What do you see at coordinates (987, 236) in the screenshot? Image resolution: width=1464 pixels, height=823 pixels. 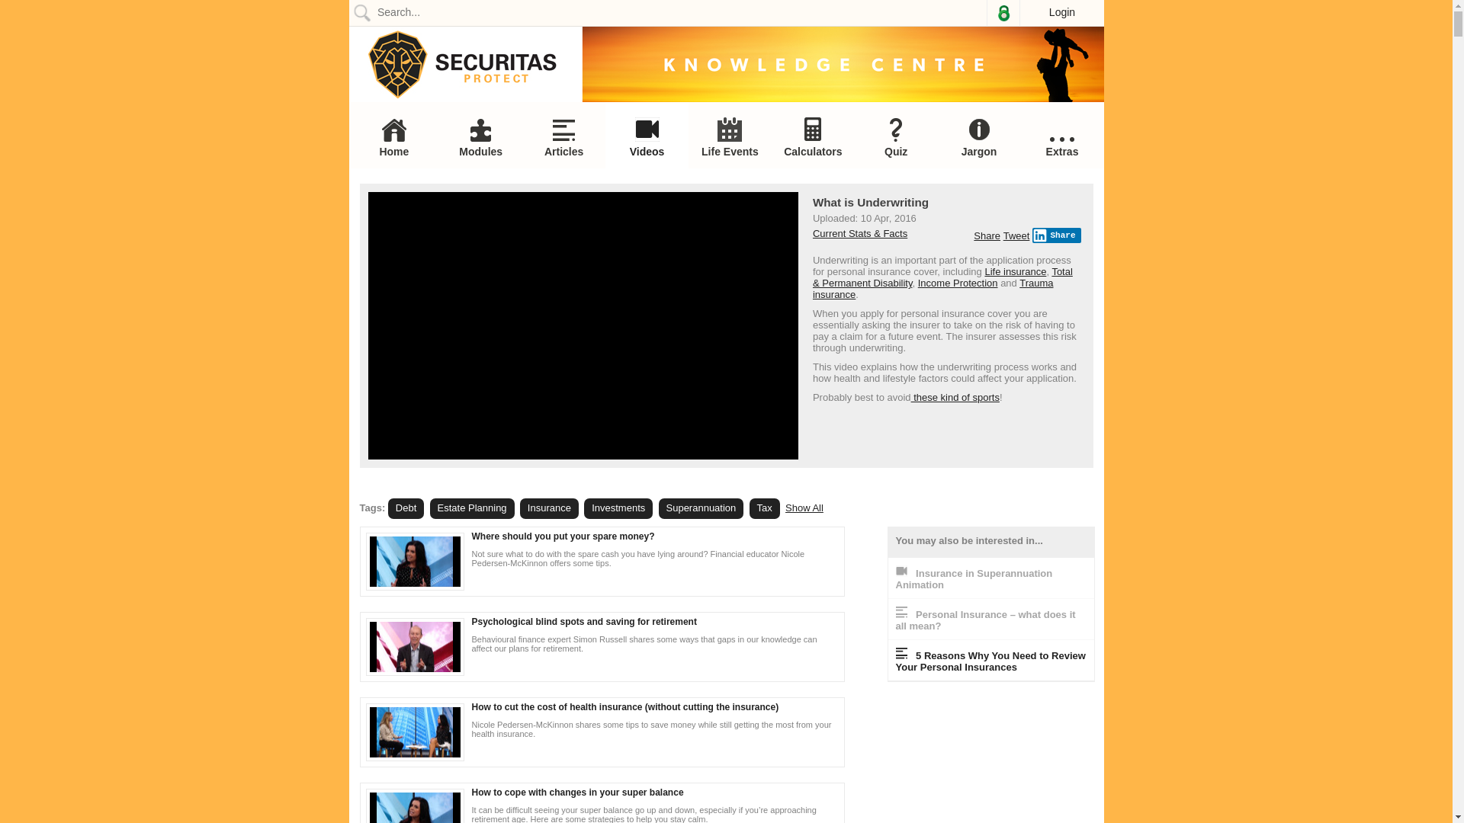 I see `Share` at bounding box center [987, 236].